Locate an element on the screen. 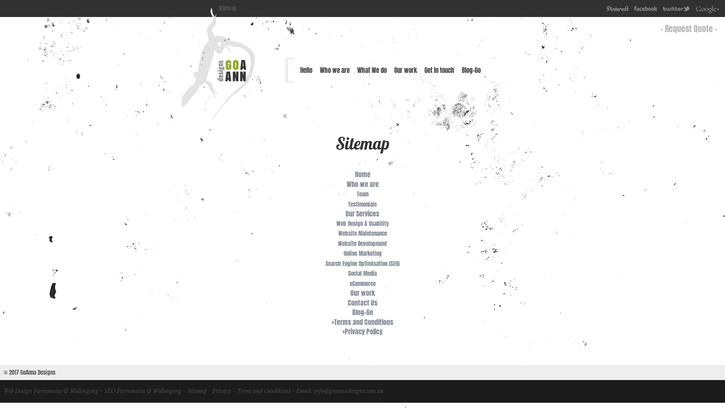 Image resolution: width=725 pixels, height=408 pixels. Testimonials is located at coordinates (362, 204).